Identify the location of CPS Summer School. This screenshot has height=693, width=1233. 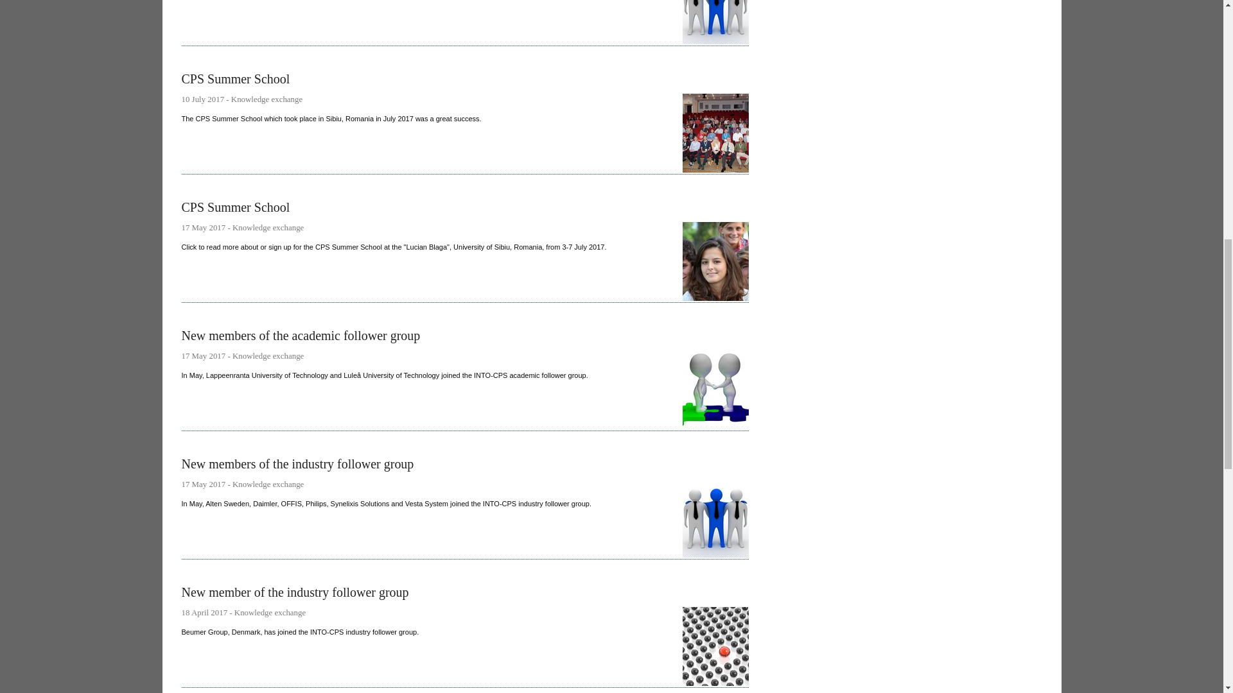
(465, 123).